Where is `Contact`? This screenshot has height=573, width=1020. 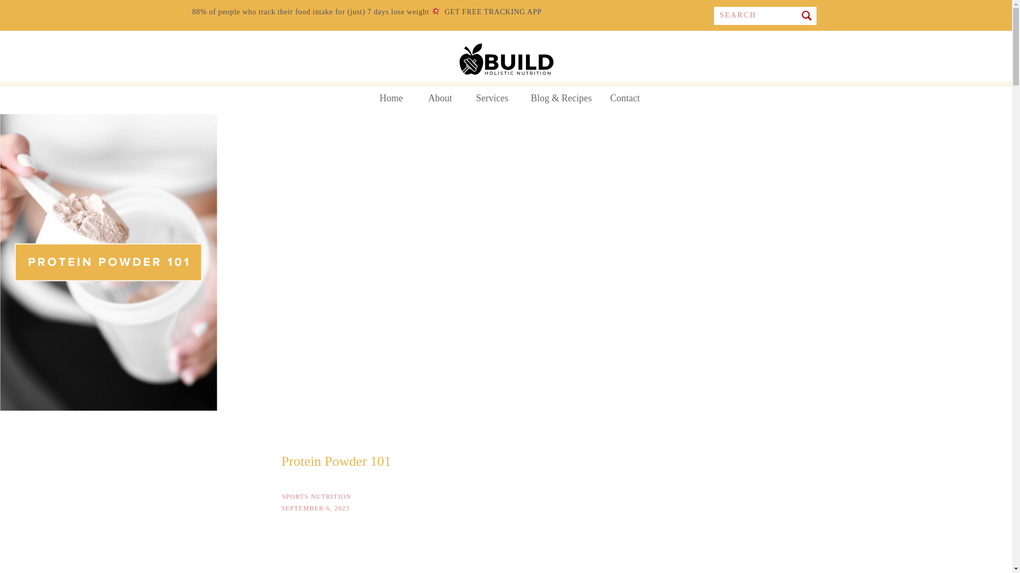 Contact is located at coordinates (625, 98).